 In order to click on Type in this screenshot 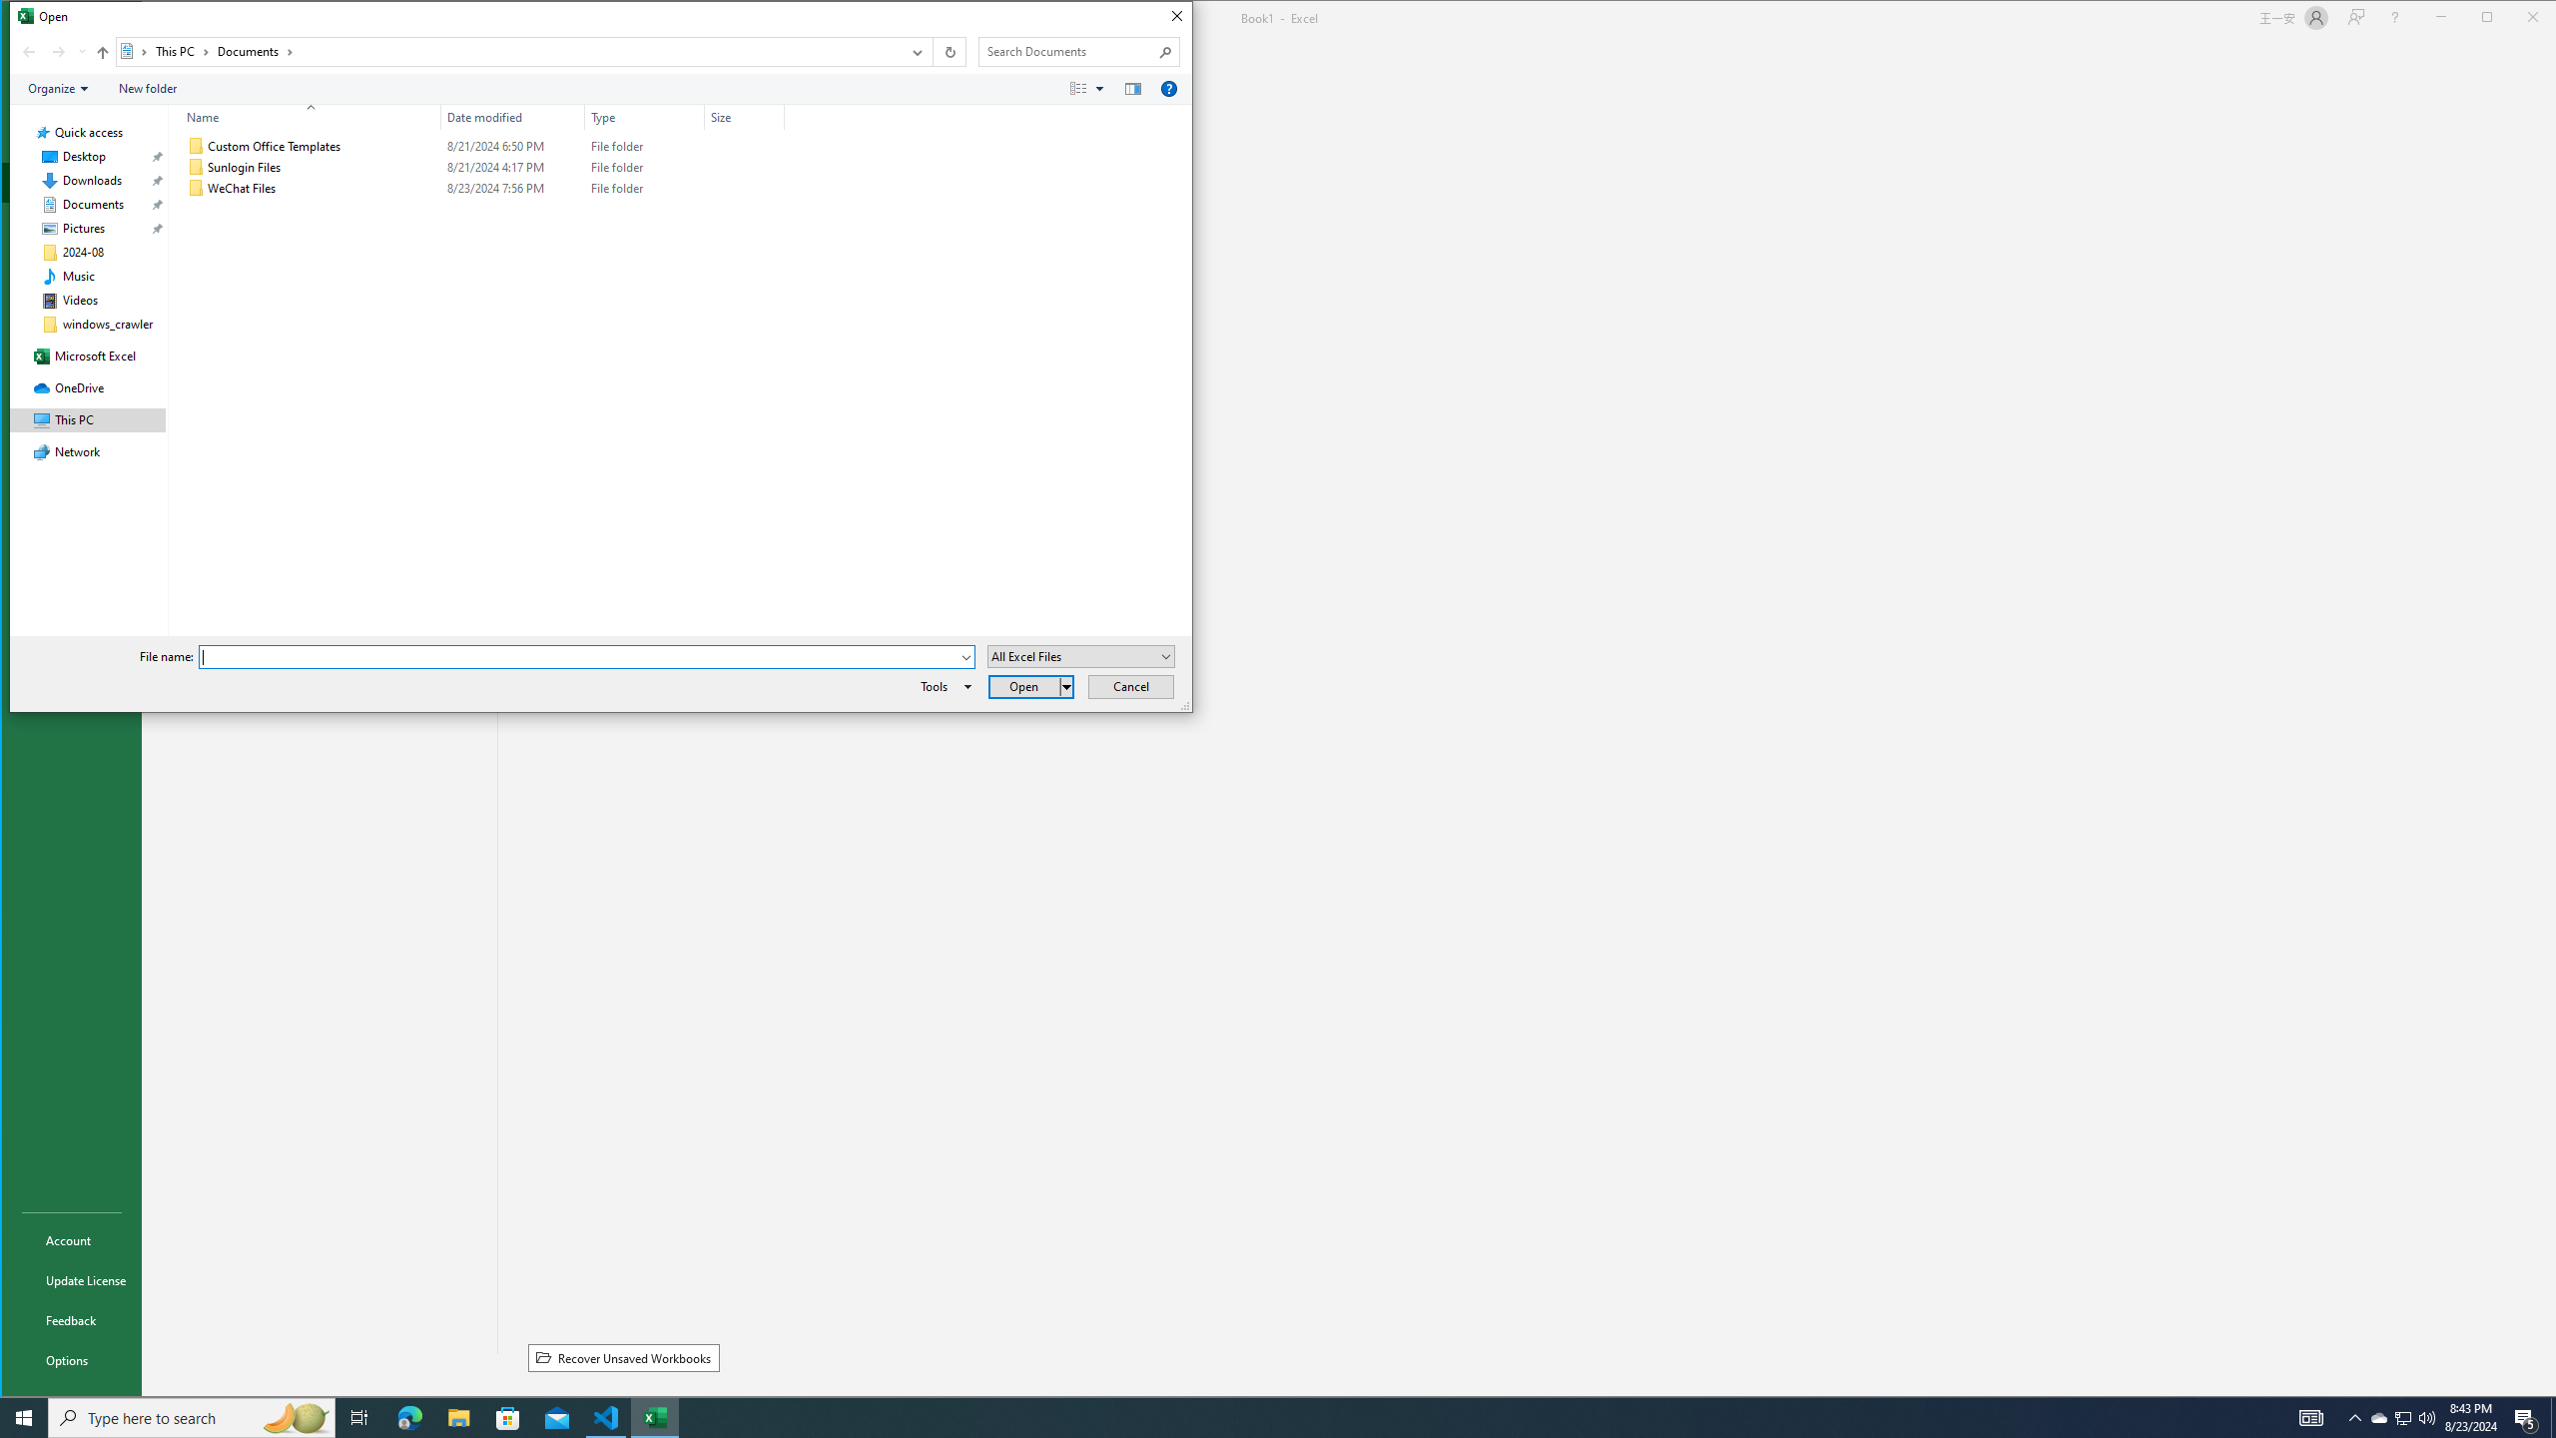, I will do `click(587, 657)`.